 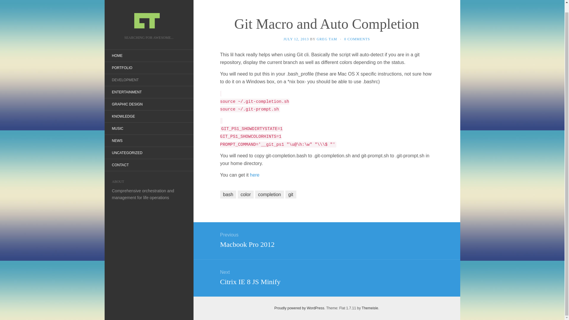 What do you see at coordinates (123, 116) in the screenshot?
I see `Proudly powered by WordPress` at bounding box center [123, 116].